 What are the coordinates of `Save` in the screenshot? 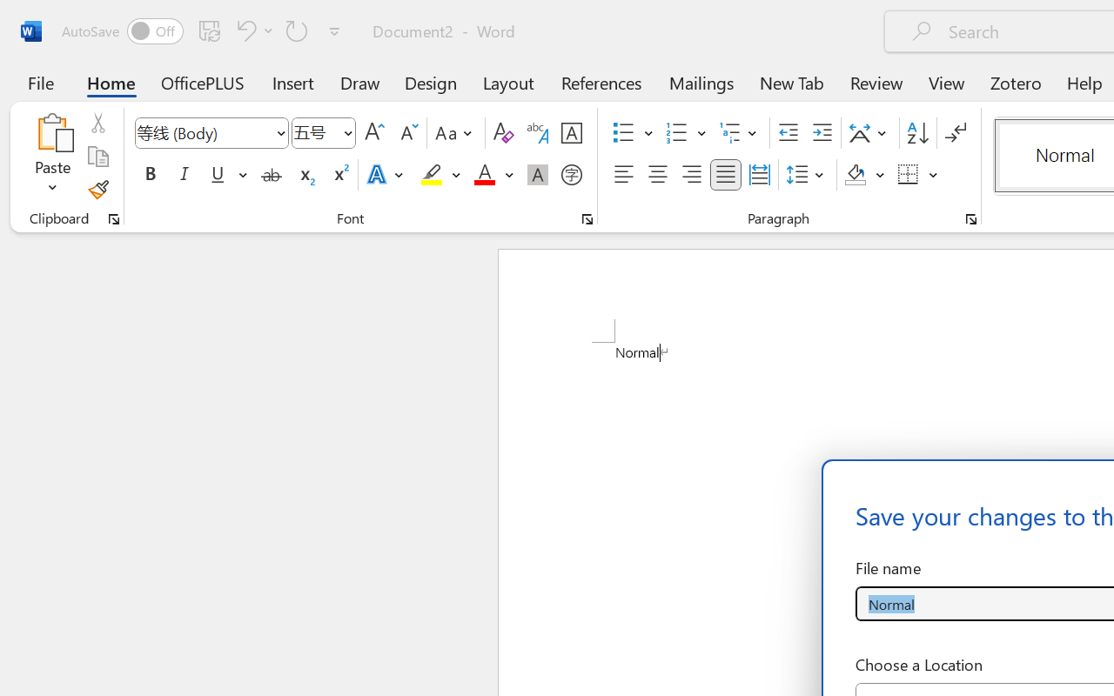 It's located at (210, 30).